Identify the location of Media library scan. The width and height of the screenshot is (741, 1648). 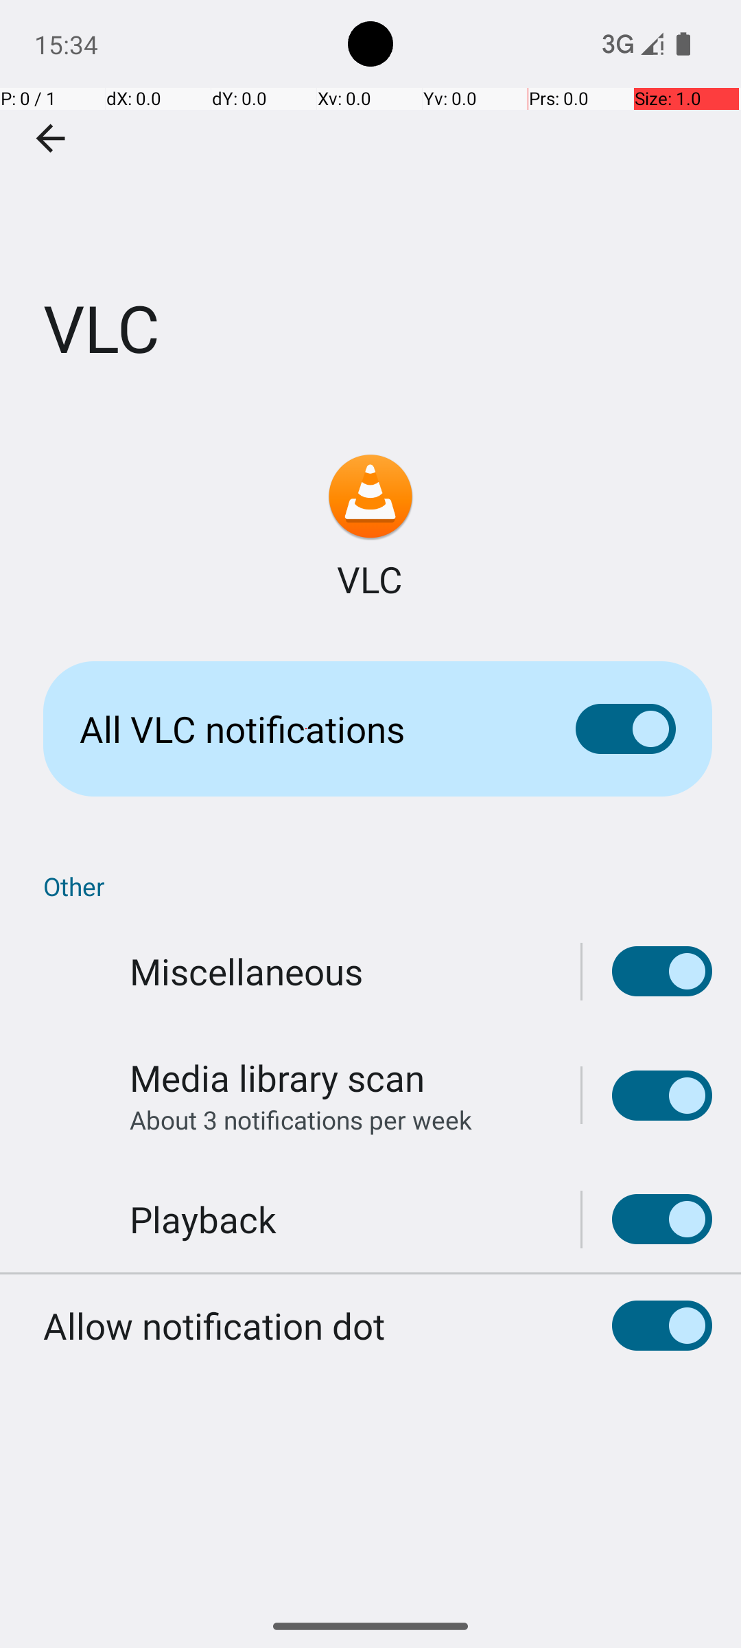
(277, 1078).